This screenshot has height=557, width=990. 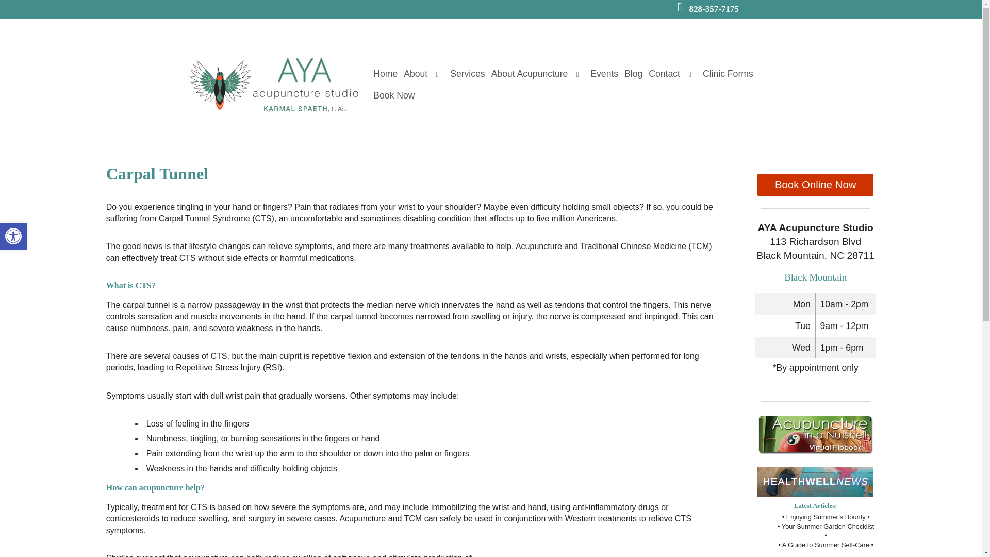 I want to click on Accessibility Tools, so click(x=633, y=74).